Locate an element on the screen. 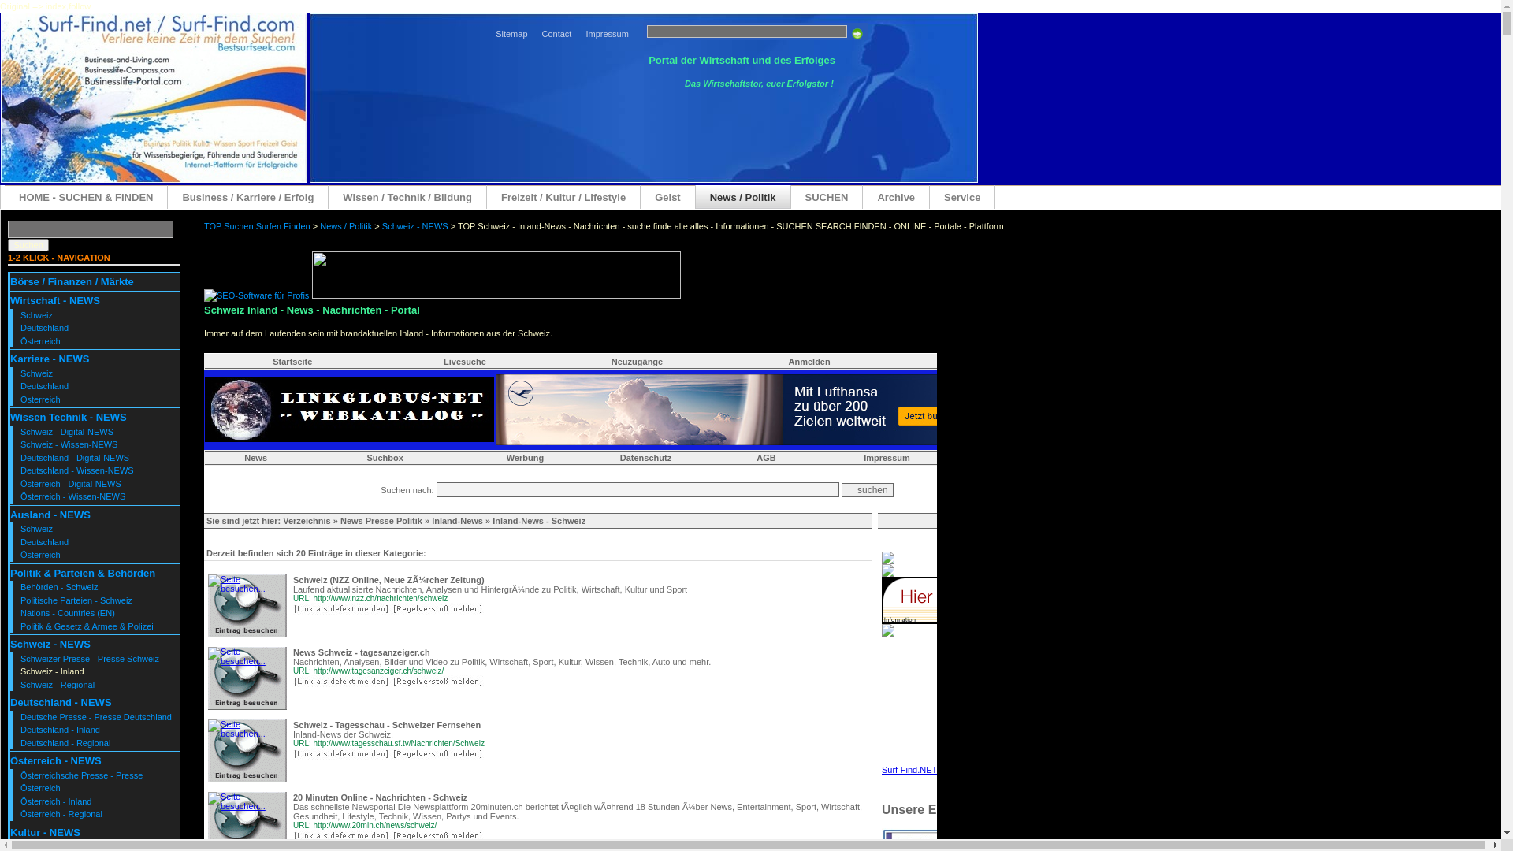  Service is located at coordinates (963, 197).